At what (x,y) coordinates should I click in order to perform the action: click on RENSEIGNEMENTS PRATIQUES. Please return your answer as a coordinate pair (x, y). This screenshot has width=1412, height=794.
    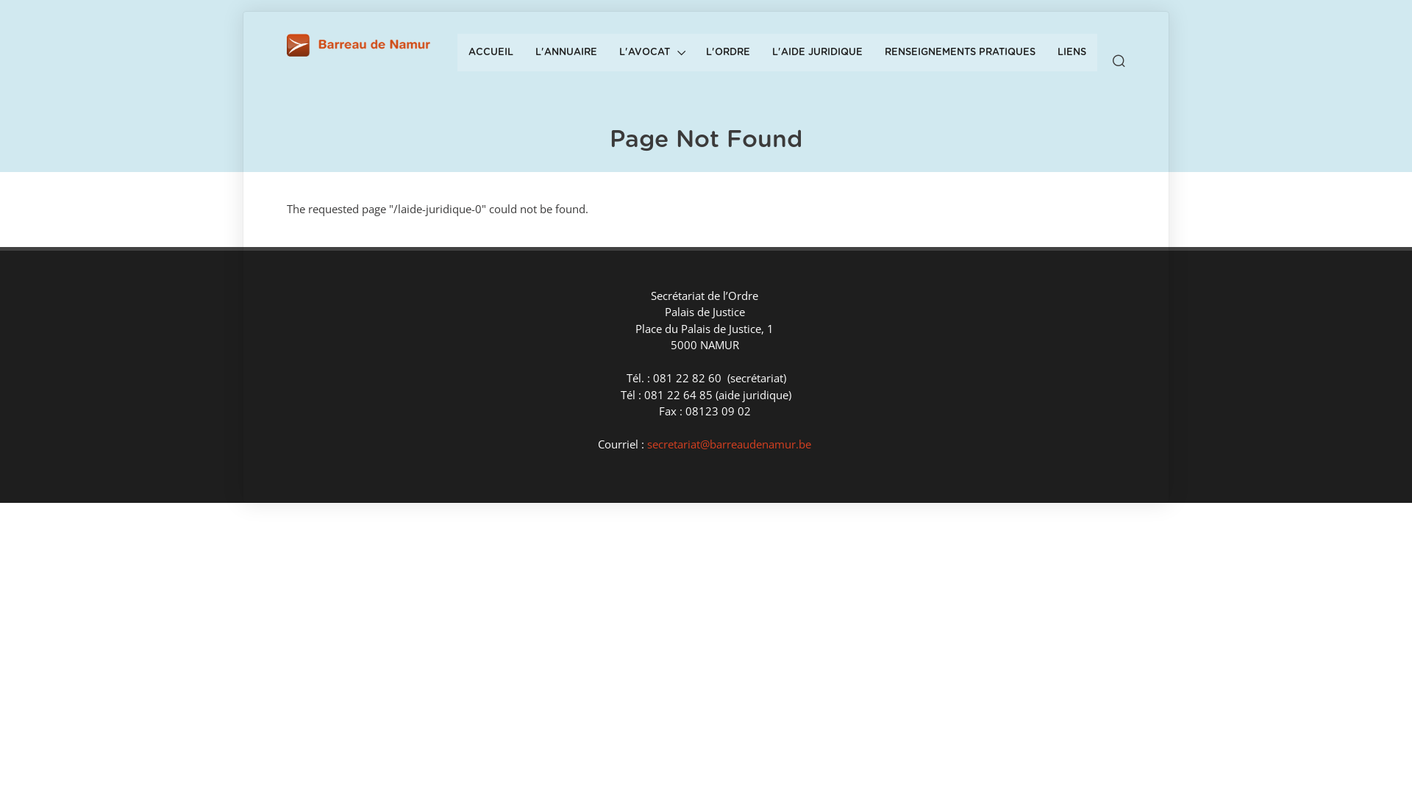
    Looking at the image, I should click on (960, 53).